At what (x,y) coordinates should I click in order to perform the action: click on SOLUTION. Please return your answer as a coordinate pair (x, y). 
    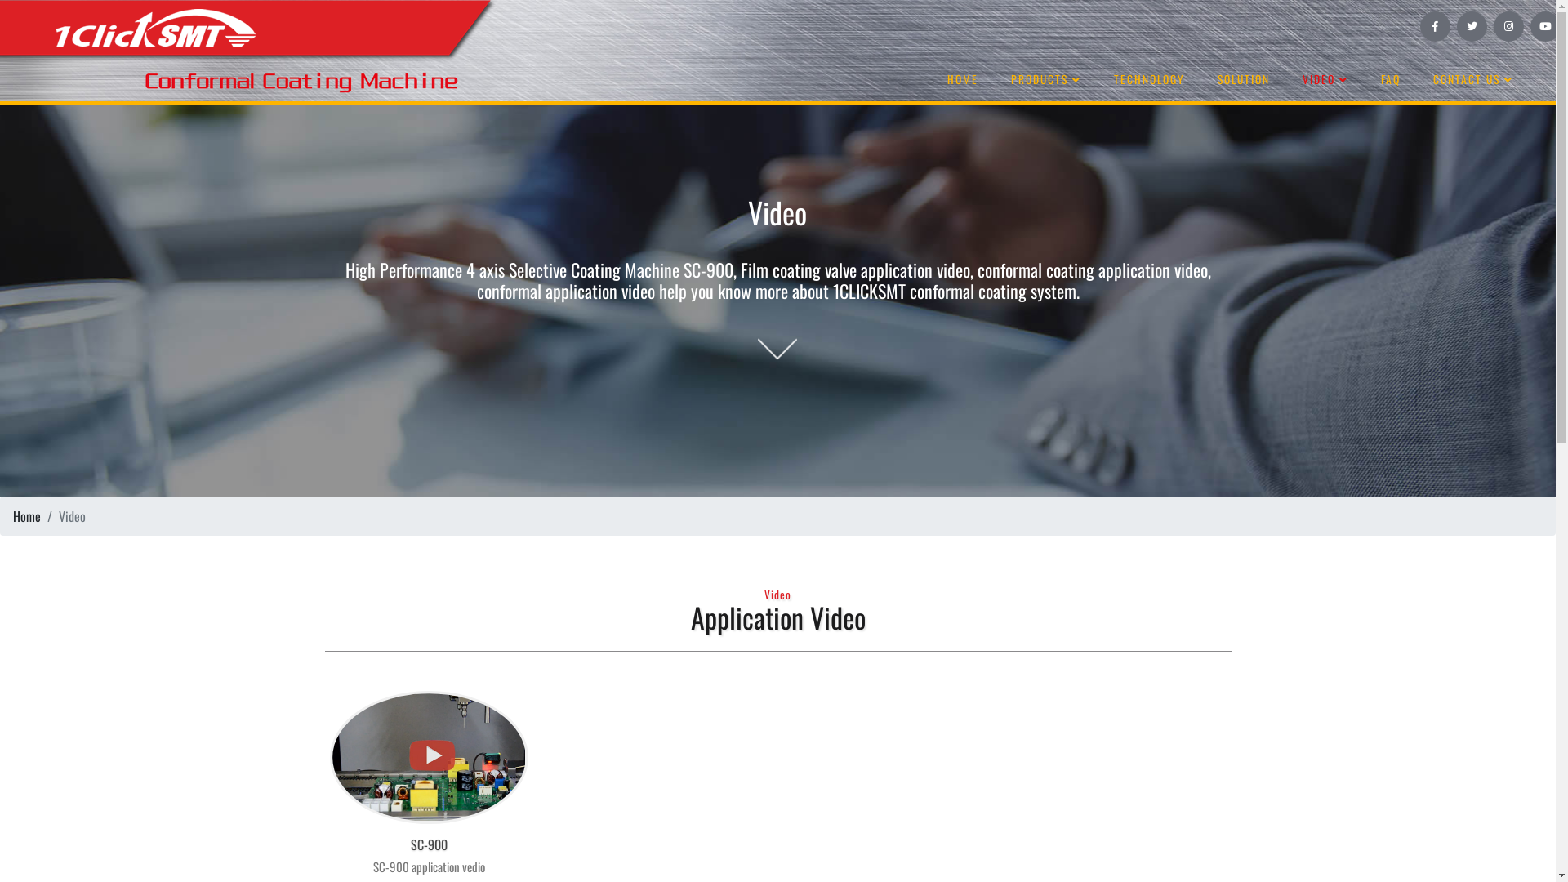
    Looking at the image, I should click on (1244, 80).